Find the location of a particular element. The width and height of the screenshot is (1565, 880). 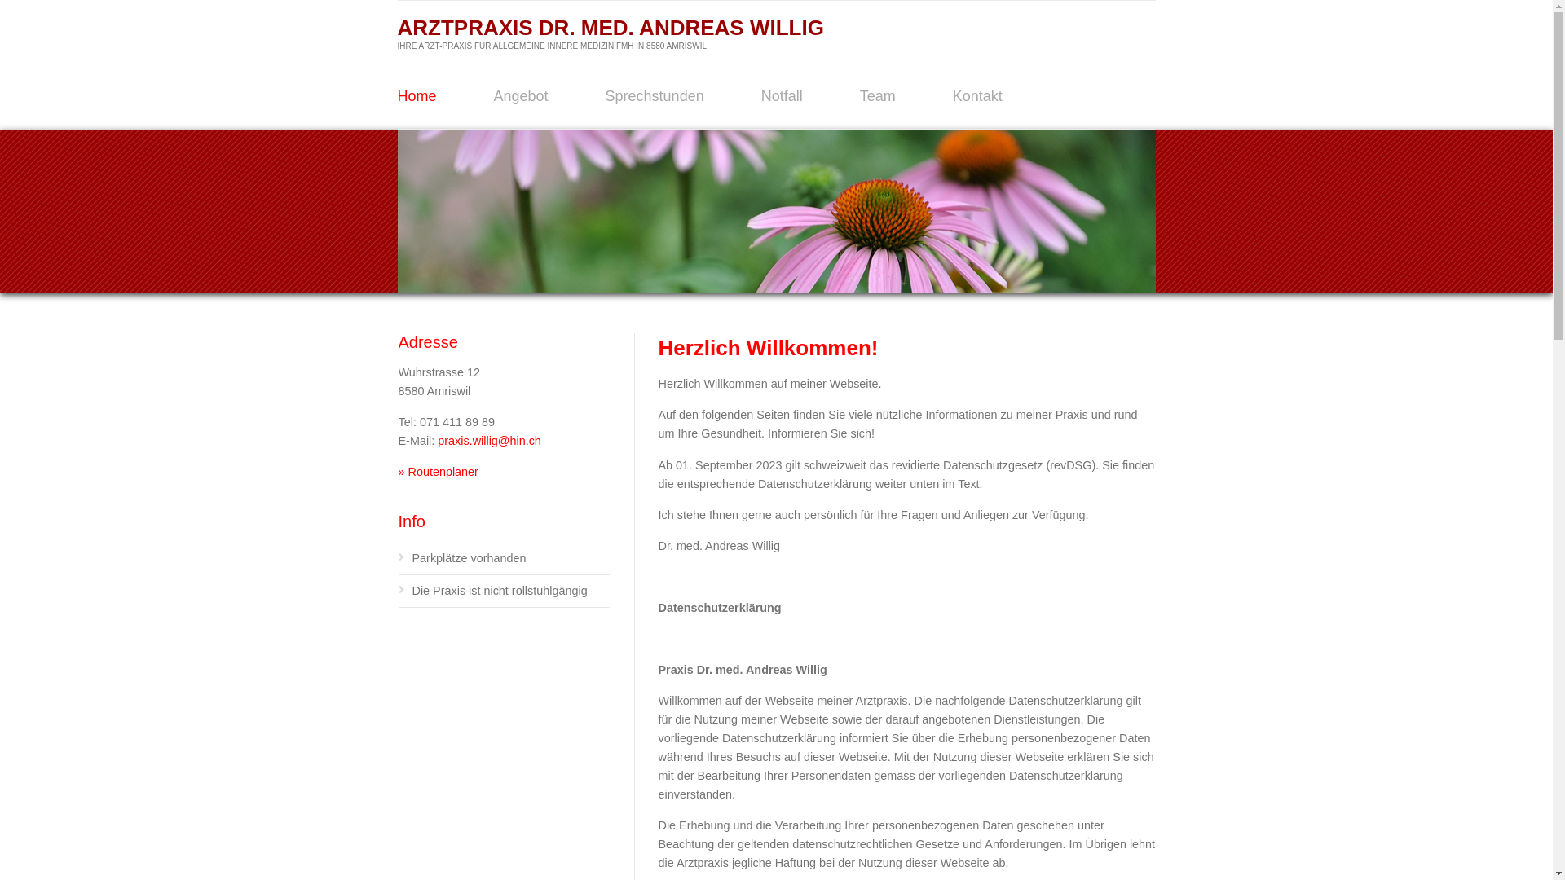

Home is located at coordinates (417, 96).